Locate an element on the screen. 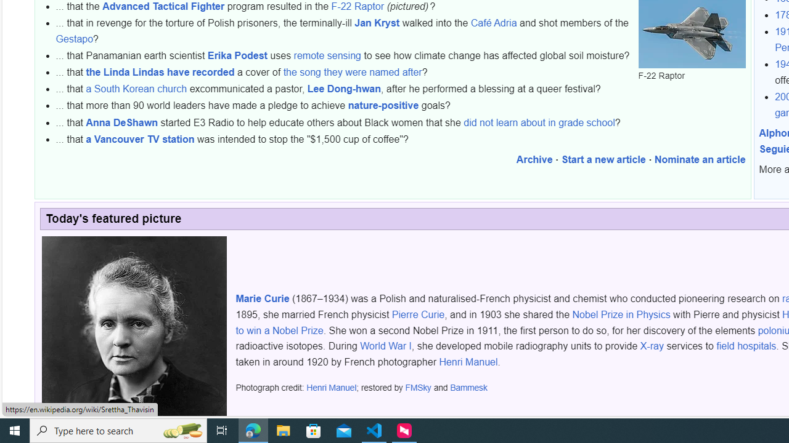 The height and width of the screenshot is (443, 789). Erika Podest is located at coordinates (237, 55).